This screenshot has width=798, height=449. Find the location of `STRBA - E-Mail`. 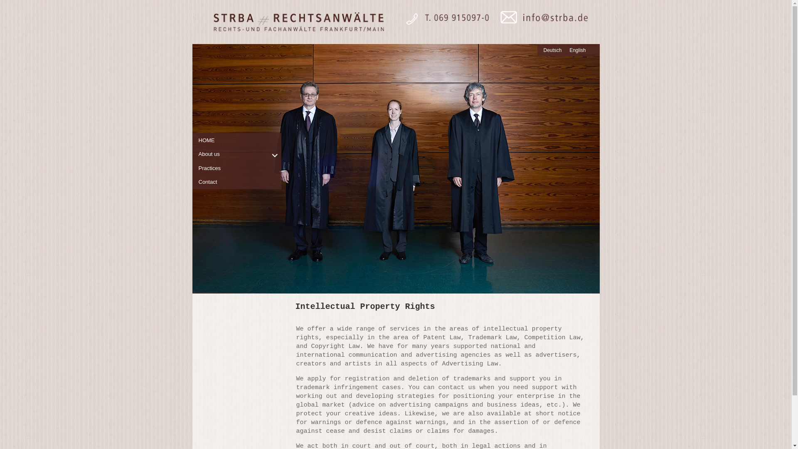

STRBA - E-Mail is located at coordinates (541, 22).